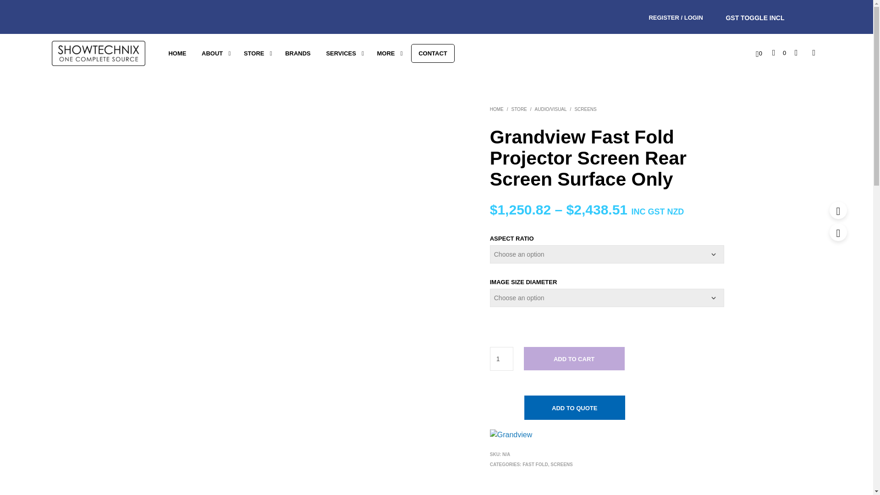 This screenshot has height=495, width=880. I want to click on MORE, so click(386, 53).